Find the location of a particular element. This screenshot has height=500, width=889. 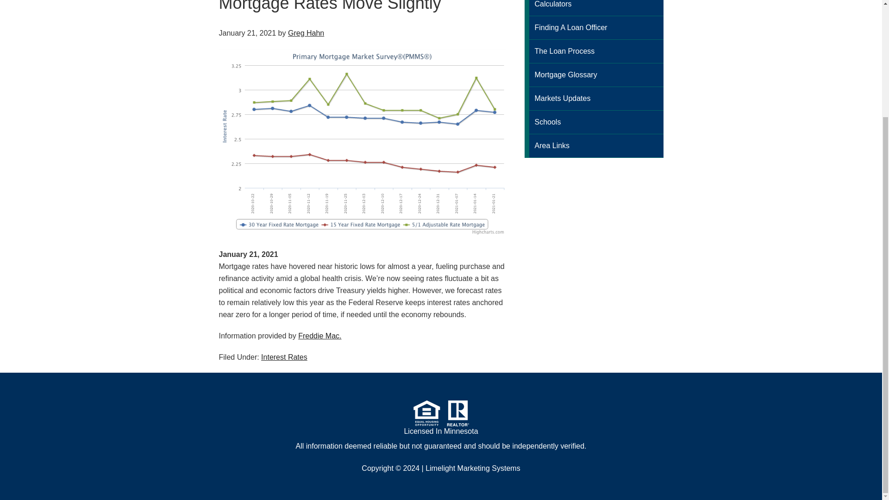

Area Links is located at coordinates (594, 146).